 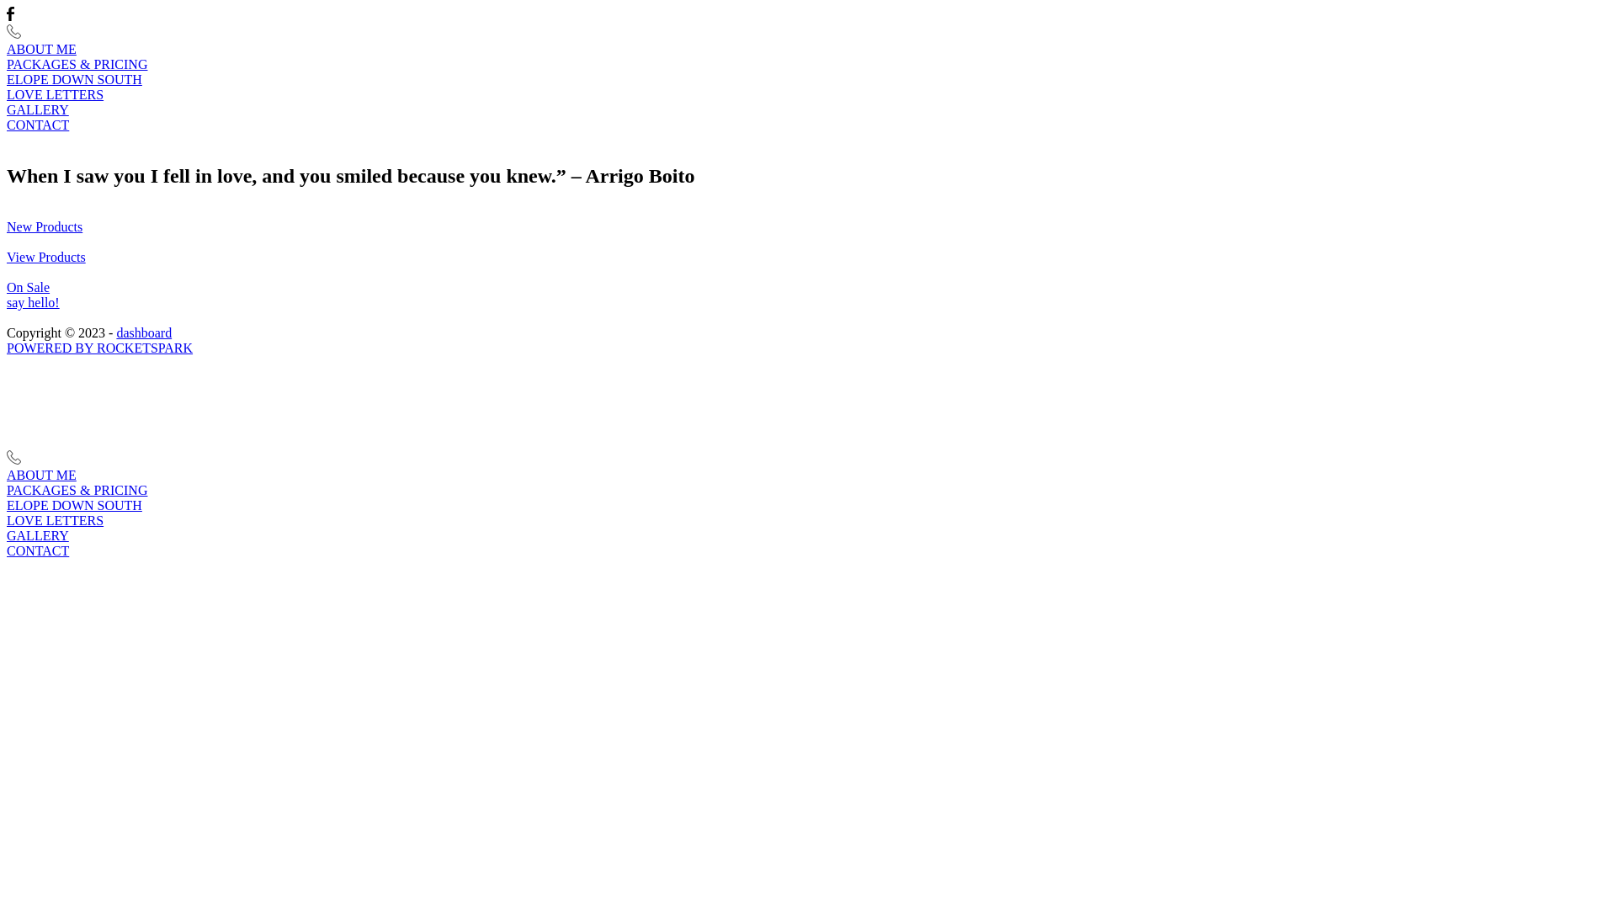 I want to click on A link to this website's Facebook., so click(x=10, y=17).